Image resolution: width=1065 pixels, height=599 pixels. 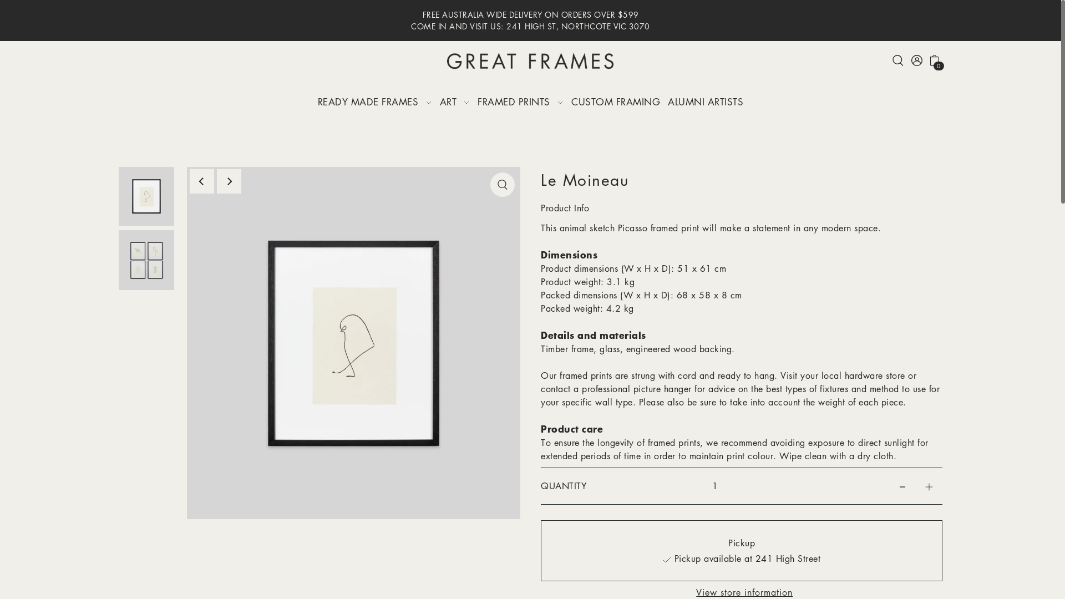 What do you see at coordinates (616, 102) in the screenshot?
I see `CUSTOM FRAMING` at bounding box center [616, 102].